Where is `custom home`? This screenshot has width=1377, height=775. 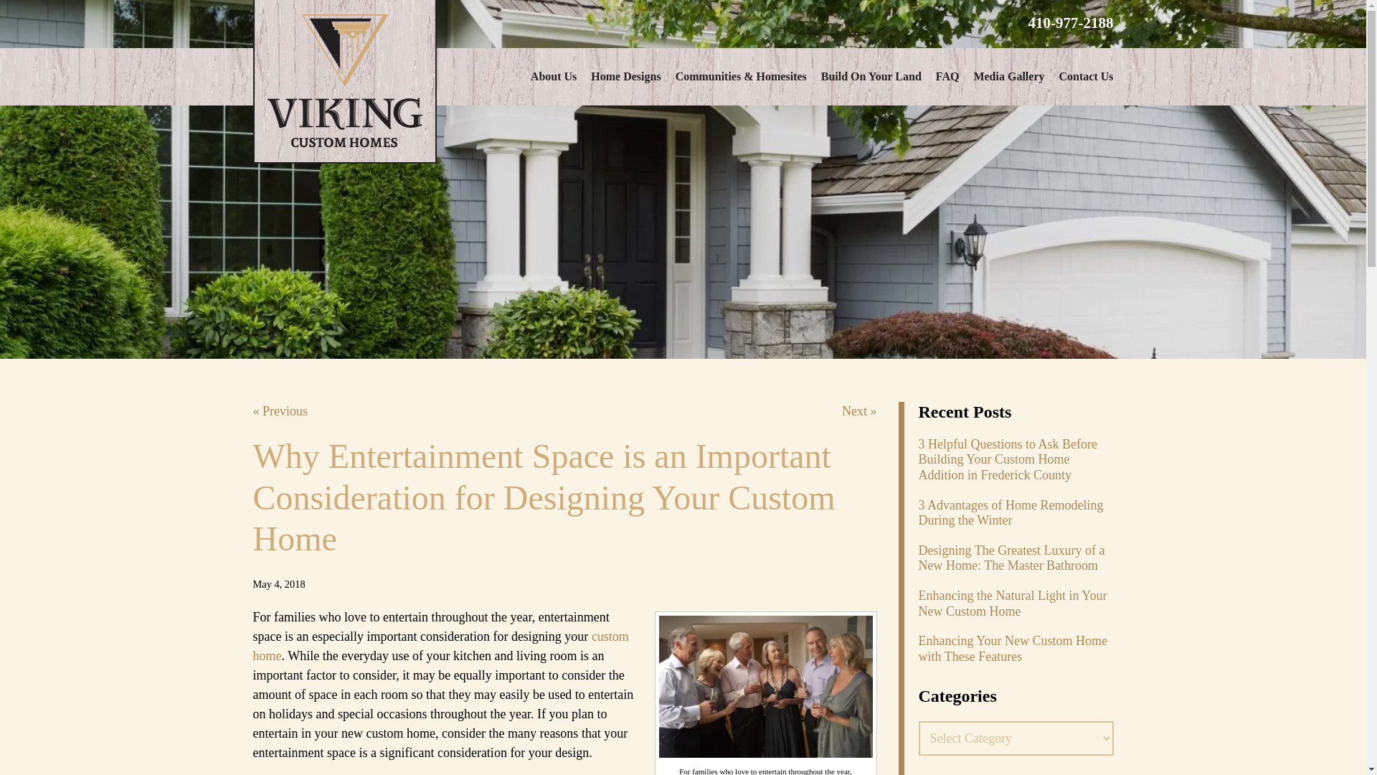
custom home is located at coordinates (440, 646).